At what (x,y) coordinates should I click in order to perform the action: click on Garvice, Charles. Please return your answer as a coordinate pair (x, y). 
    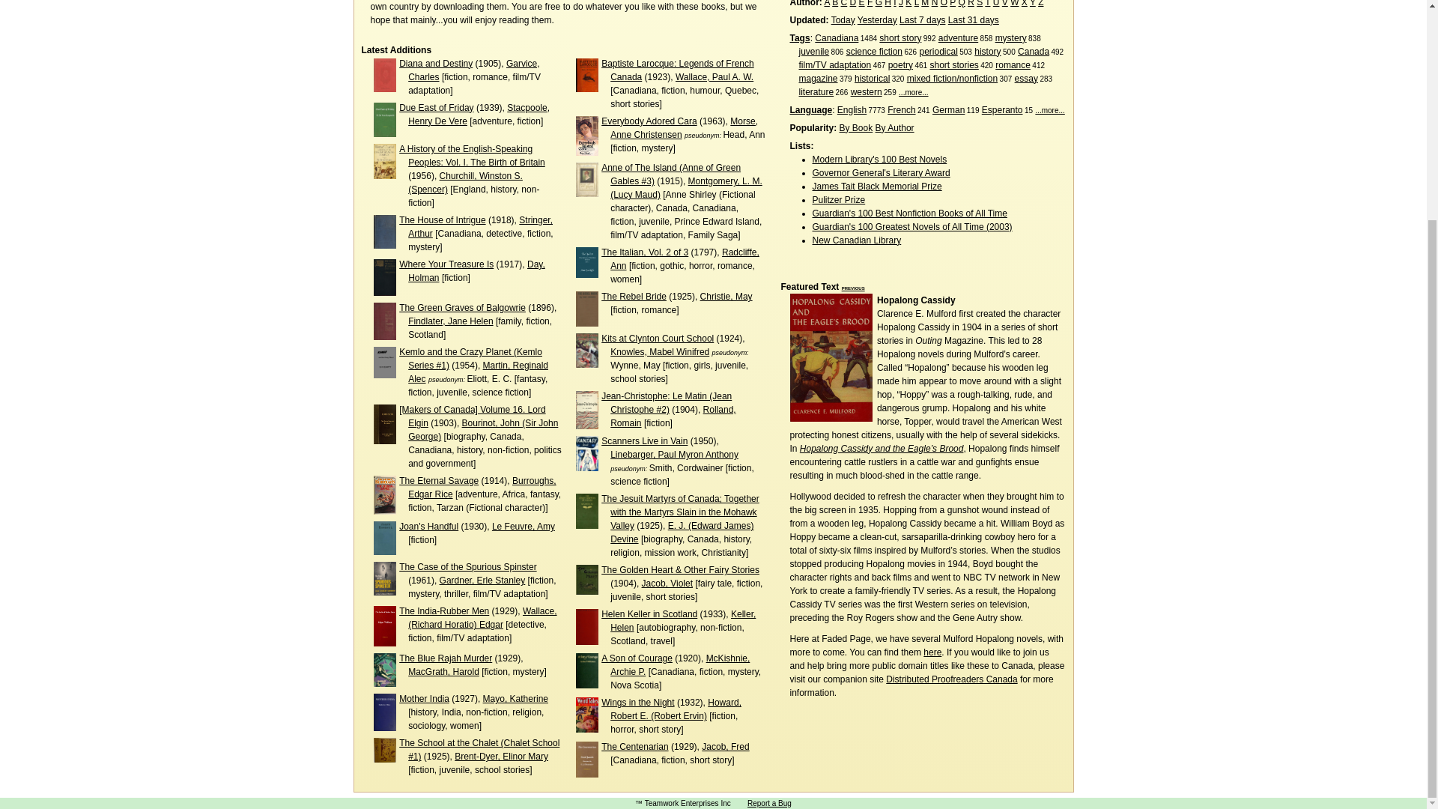
    Looking at the image, I should click on (473, 70).